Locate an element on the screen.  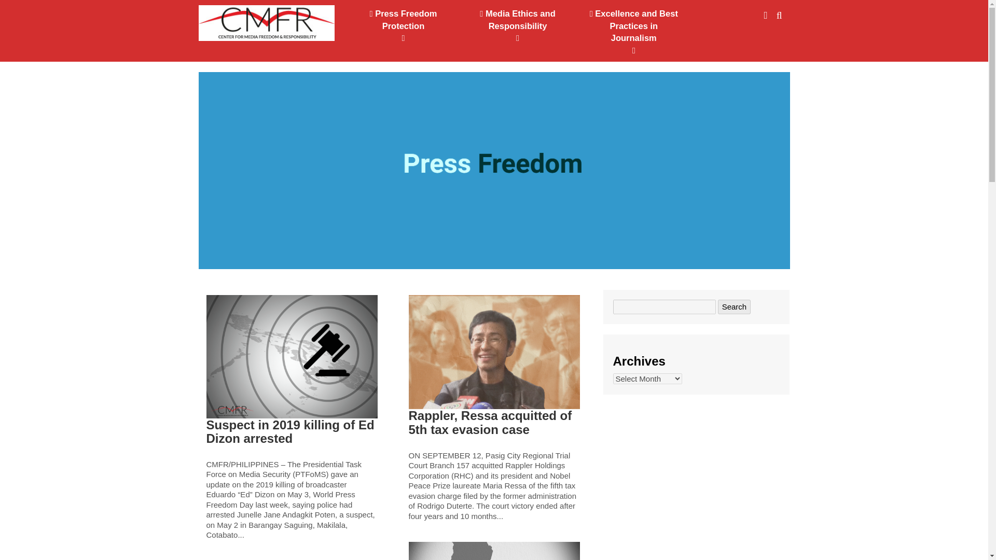
Media Ethics and Responsibility is located at coordinates (517, 26).